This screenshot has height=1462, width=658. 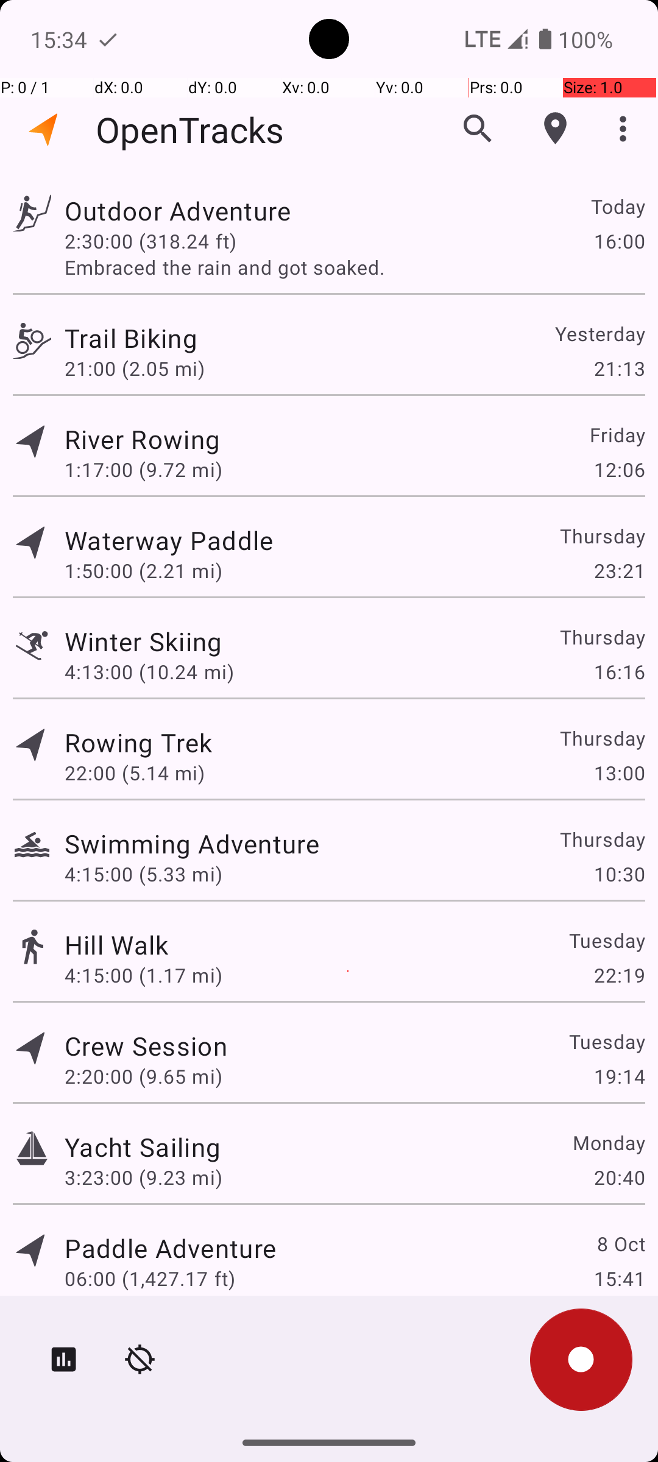 What do you see at coordinates (169, 540) in the screenshot?
I see `Waterway Paddle` at bounding box center [169, 540].